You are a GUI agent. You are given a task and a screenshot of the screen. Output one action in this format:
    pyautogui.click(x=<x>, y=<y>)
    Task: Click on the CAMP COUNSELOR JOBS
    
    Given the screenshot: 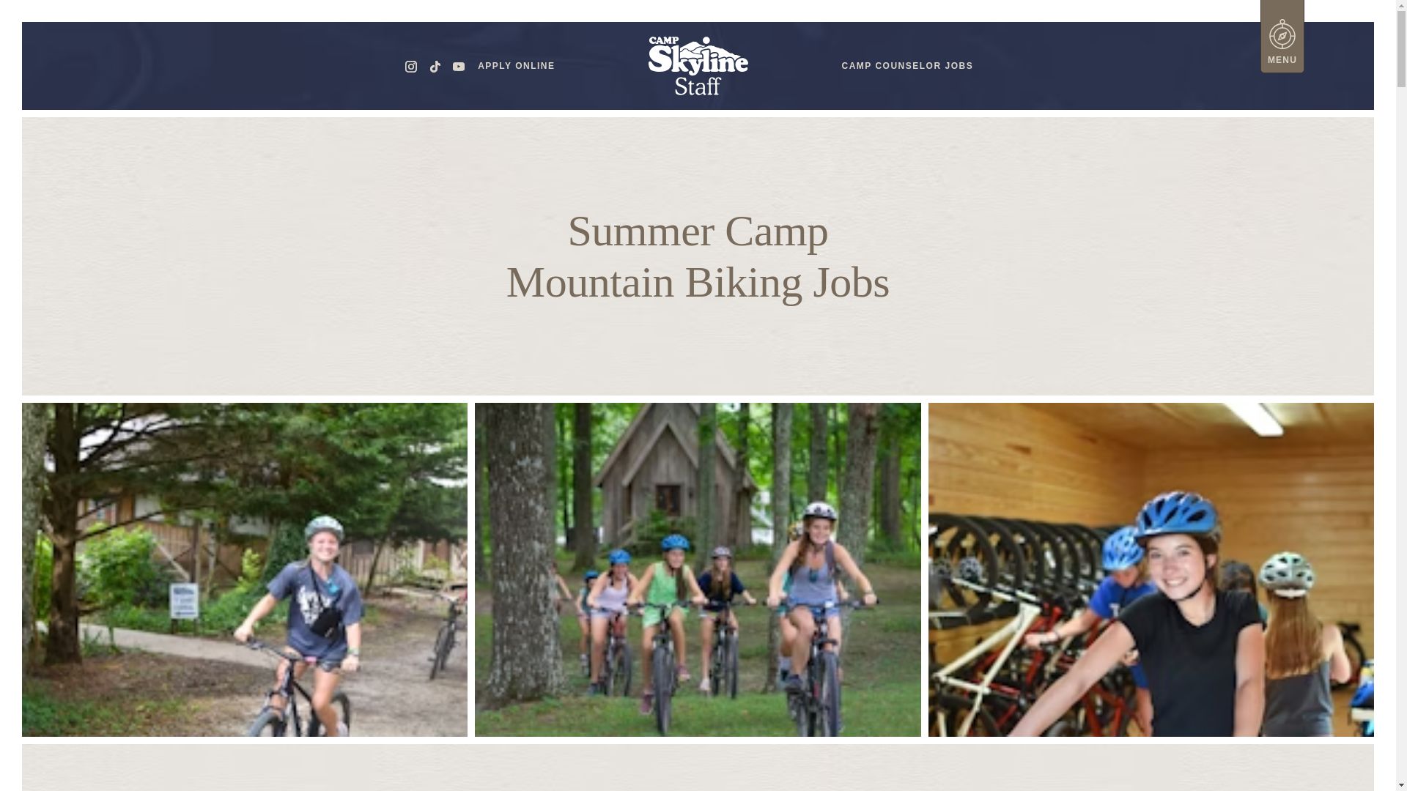 What is the action you would take?
    pyautogui.click(x=906, y=66)
    